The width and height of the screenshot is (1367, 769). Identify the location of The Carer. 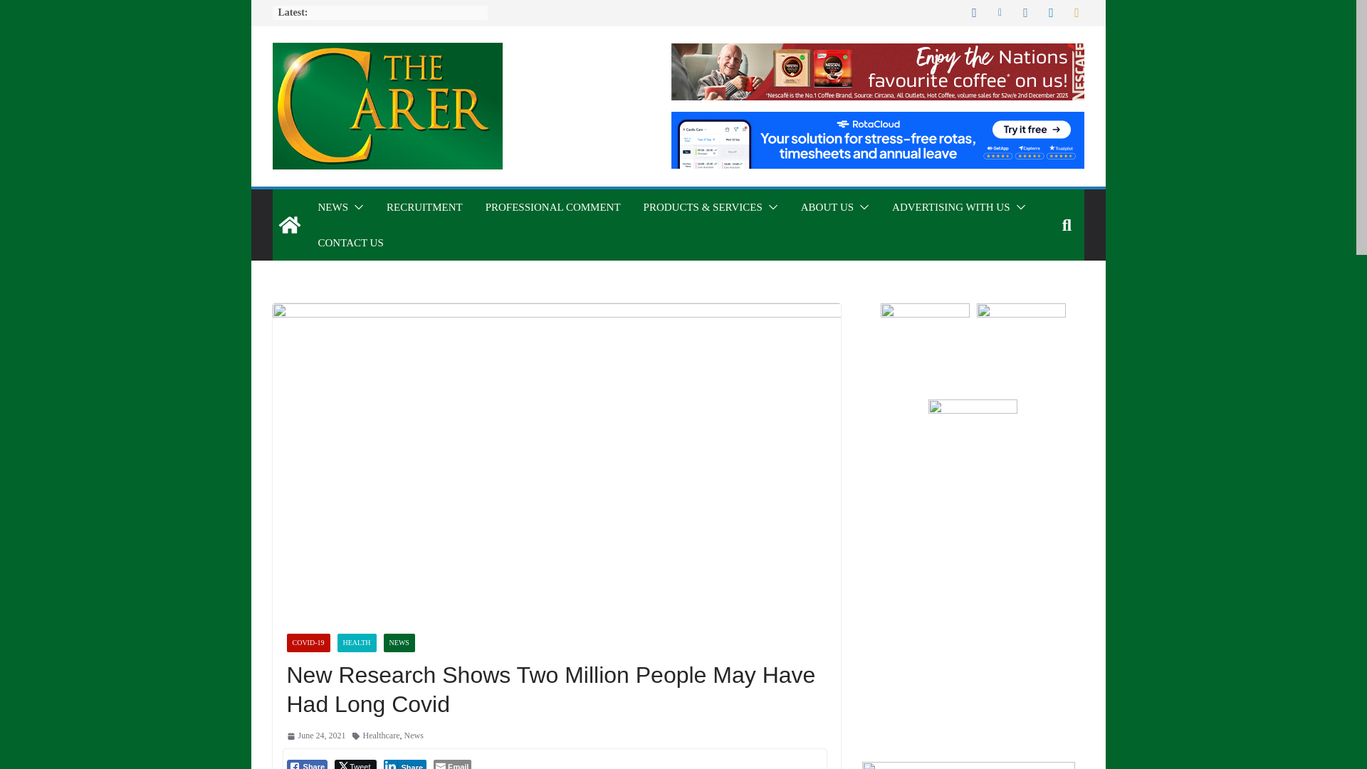
(289, 225).